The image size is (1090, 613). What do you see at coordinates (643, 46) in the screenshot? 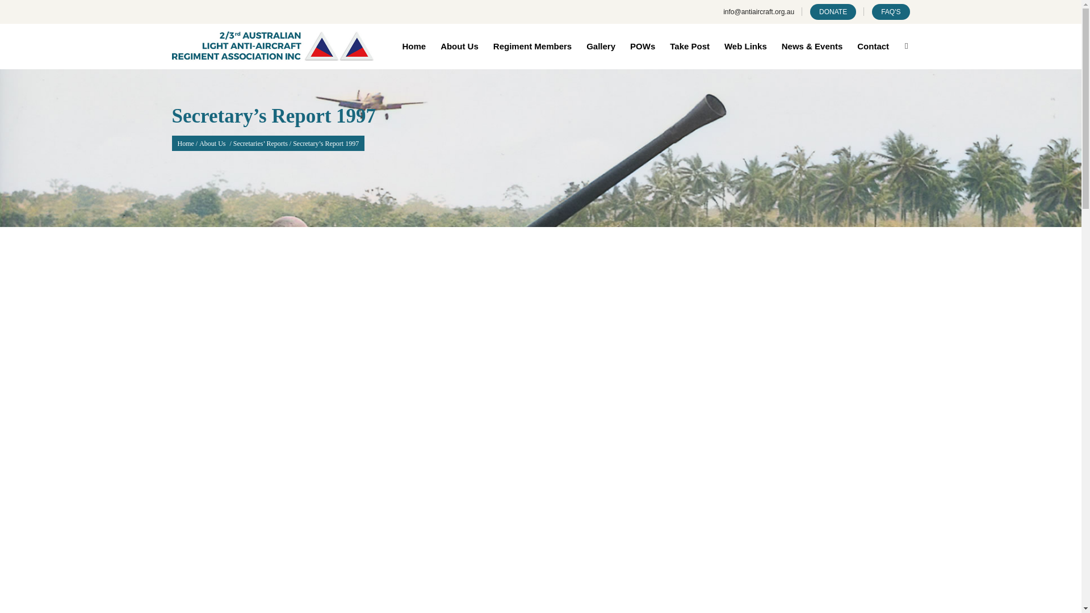
I see `POWs` at bounding box center [643, 46].